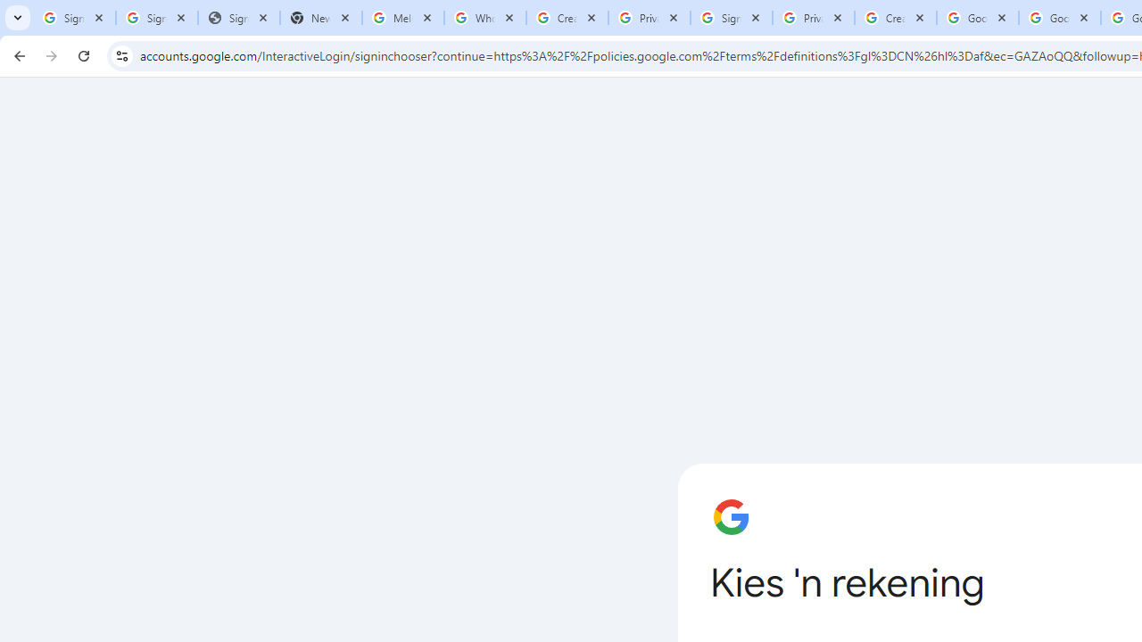  What do you see at coordinates (238, 18) in the screenshot?
I see `Sign In - USA TODAY` at bounding box center [238, 18].